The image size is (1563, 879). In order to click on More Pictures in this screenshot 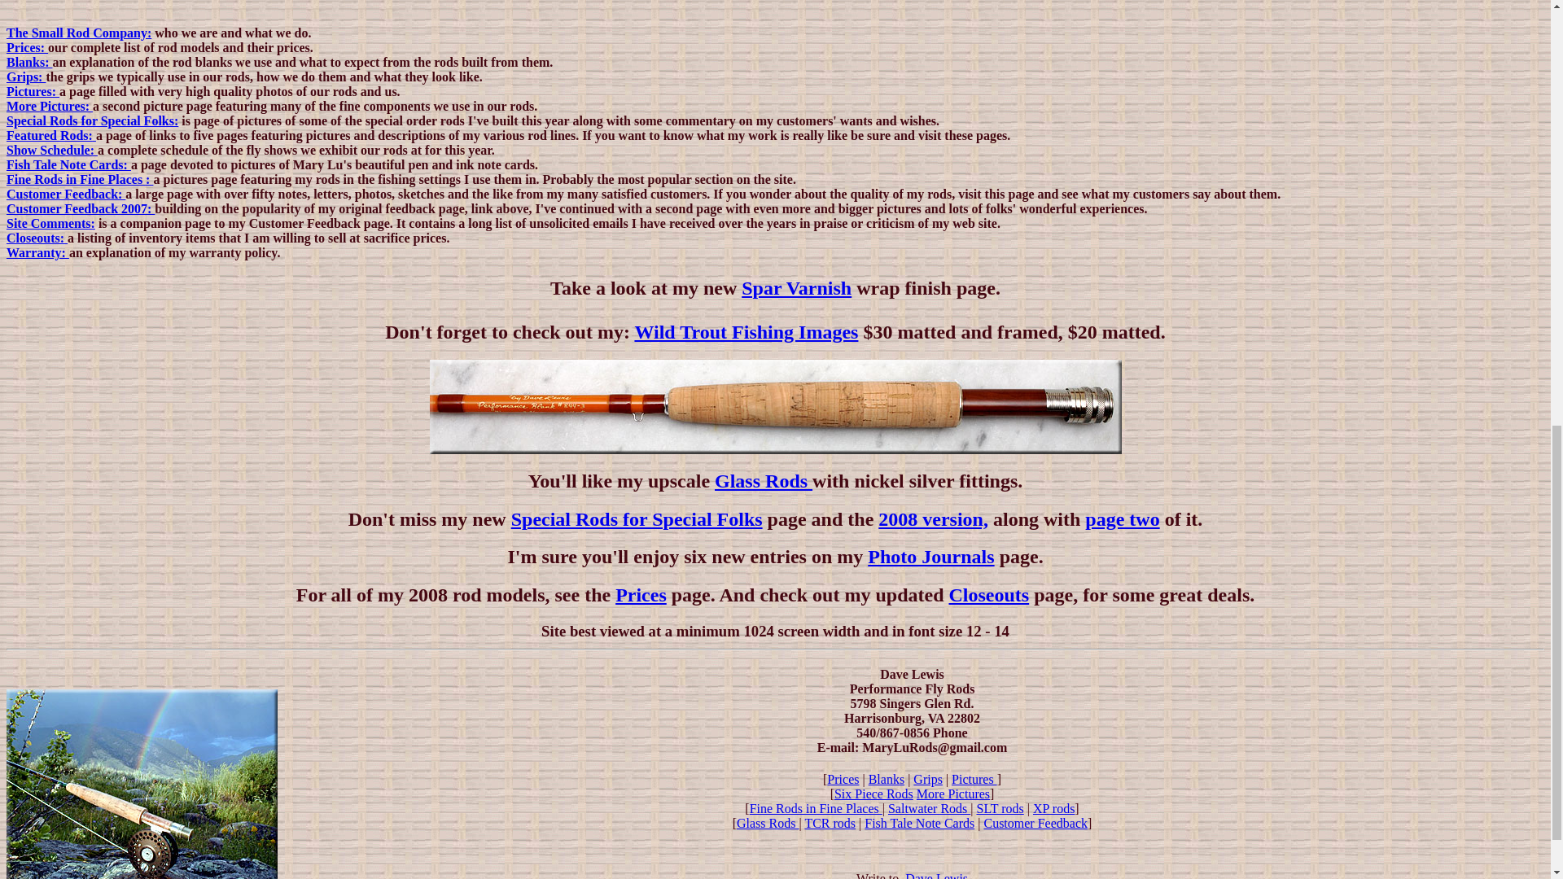, I will do `click(952, 793)`.